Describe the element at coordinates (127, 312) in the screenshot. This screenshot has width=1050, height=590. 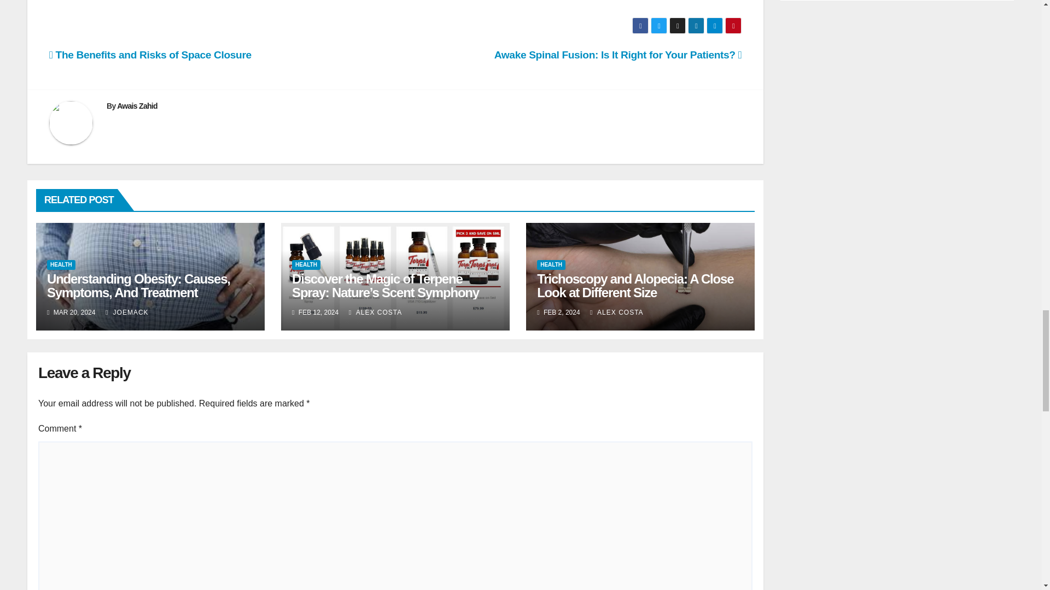
I see `JOEMACK` at that location.